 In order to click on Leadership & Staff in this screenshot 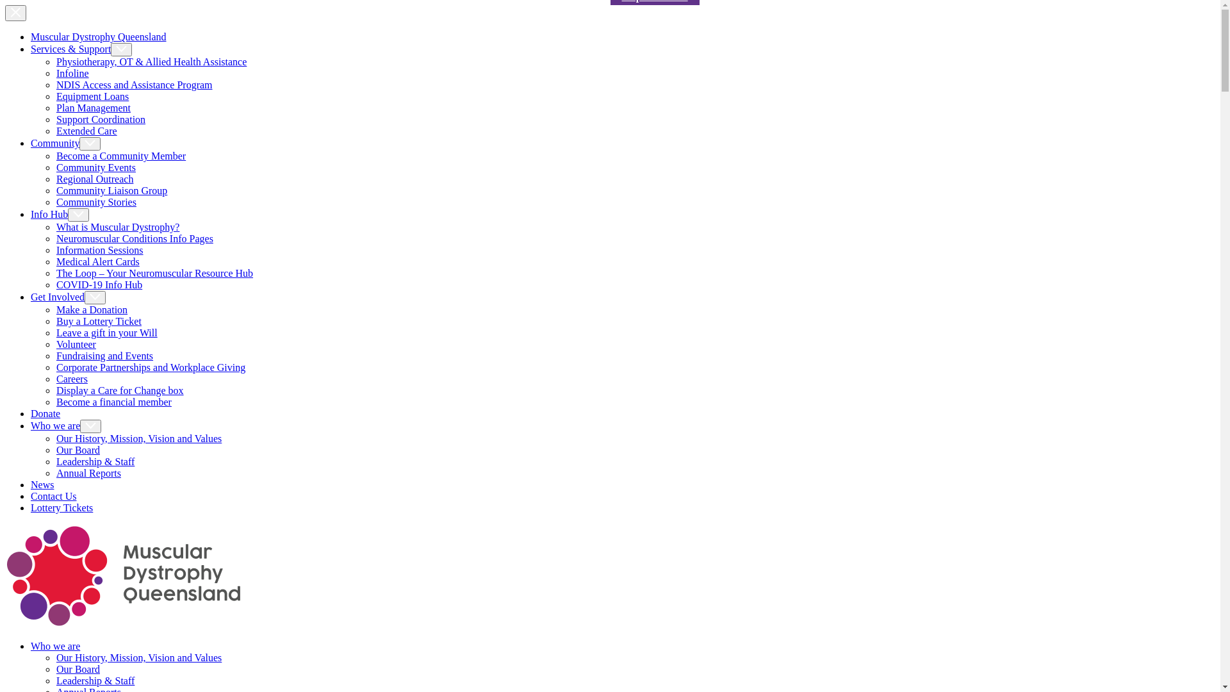, I will do `click(95, 461)`.